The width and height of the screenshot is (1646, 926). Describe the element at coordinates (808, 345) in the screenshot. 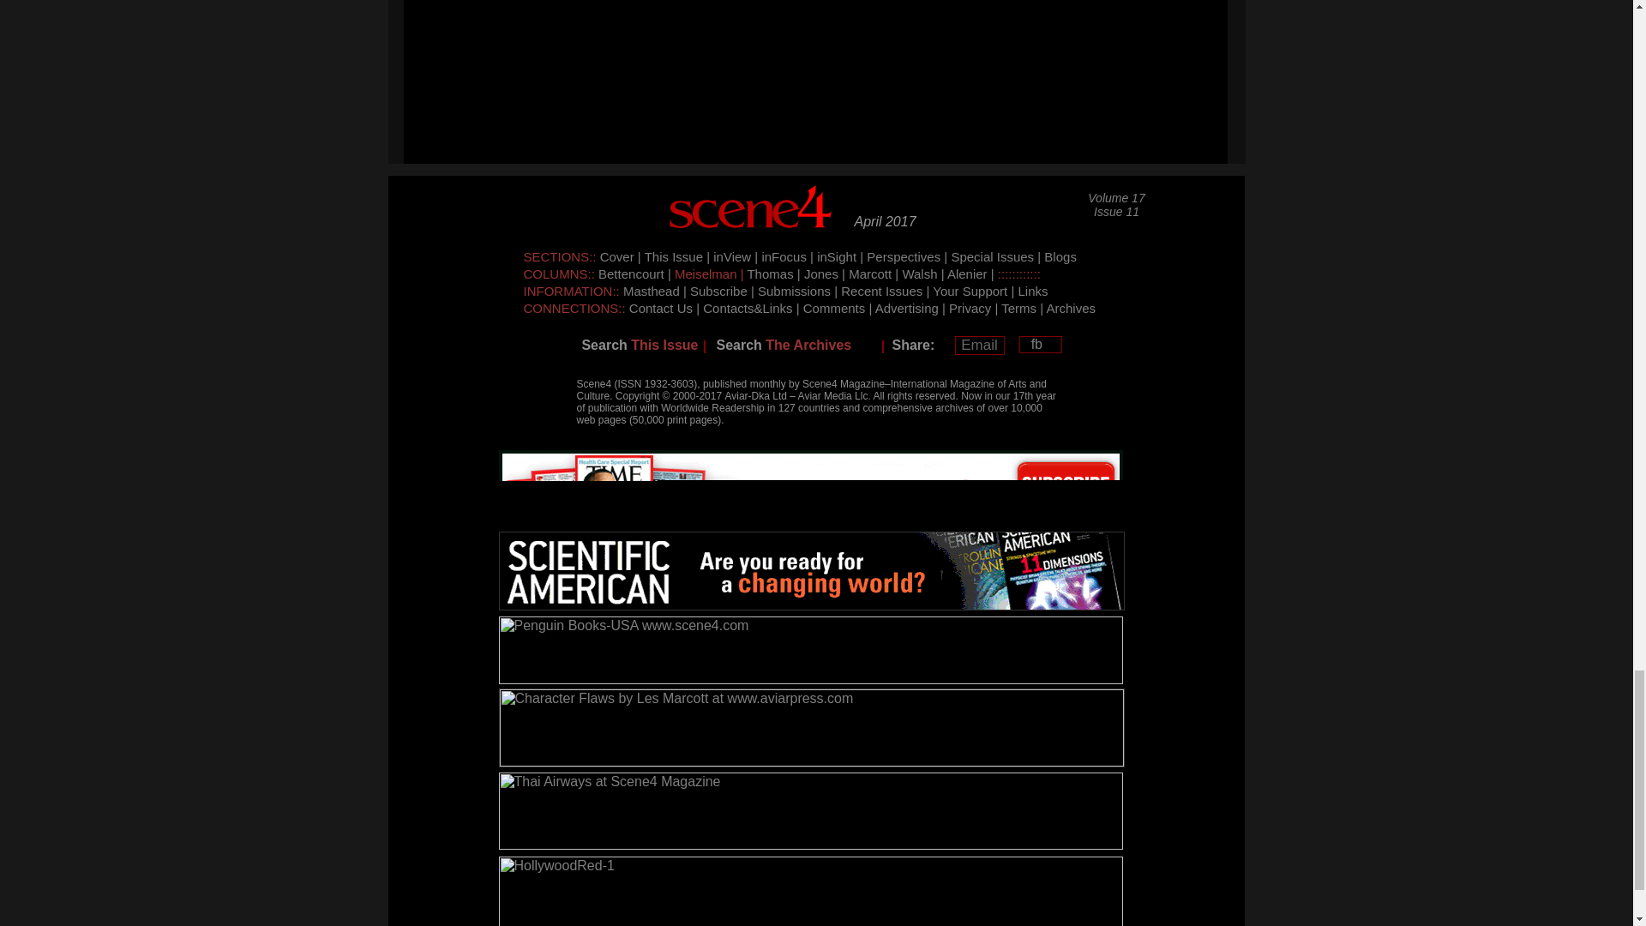

I see `The Archives` at that location.